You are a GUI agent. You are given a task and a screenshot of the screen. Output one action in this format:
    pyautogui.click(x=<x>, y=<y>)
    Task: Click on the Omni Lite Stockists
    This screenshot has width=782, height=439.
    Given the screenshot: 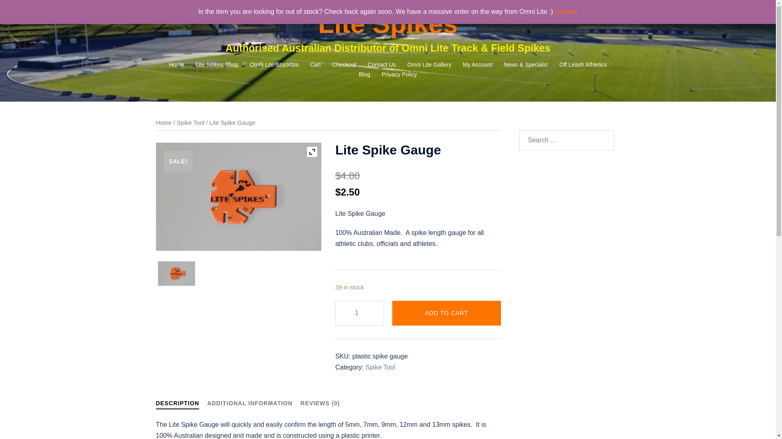 What is the action you would take?
    pyautogui.click(x=274, y=65)
    